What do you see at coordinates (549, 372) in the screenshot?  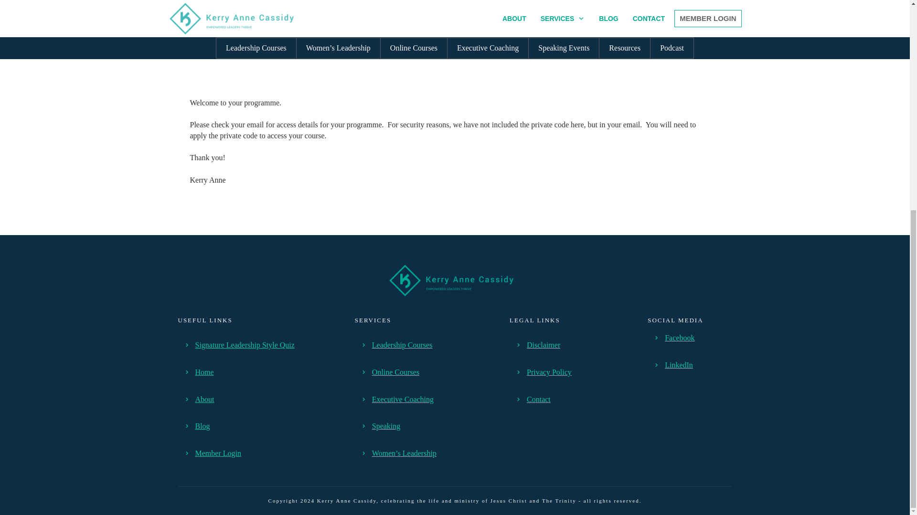 I see `Privacy Policy` at bounding box center [549, 372].